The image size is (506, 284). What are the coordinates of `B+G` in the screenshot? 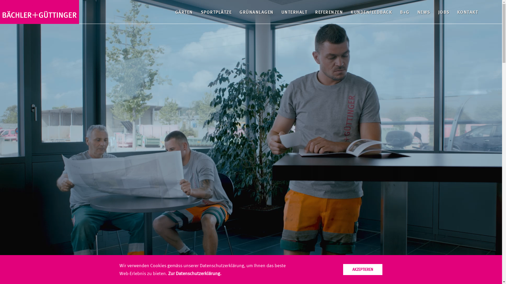 It's located at (405, 12).